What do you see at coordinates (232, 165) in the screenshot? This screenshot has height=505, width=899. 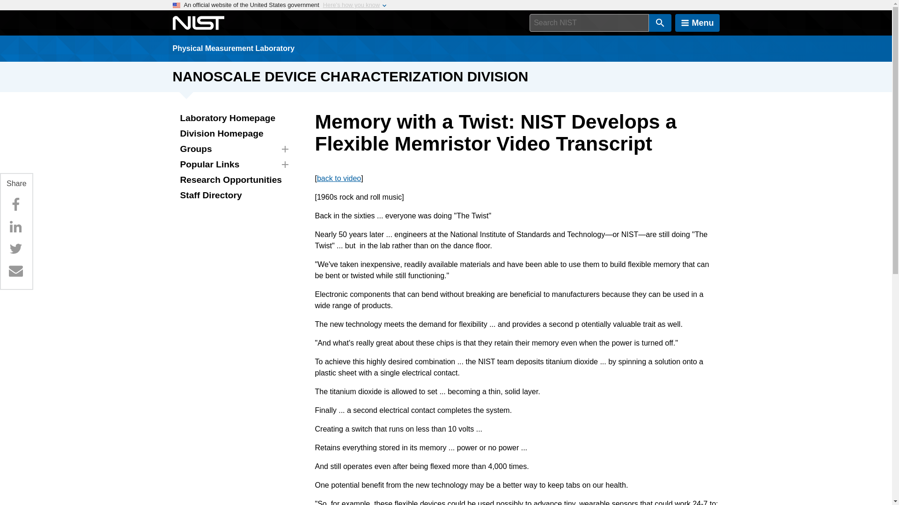 I see `Popular Links` at bounding box center [232, 165].